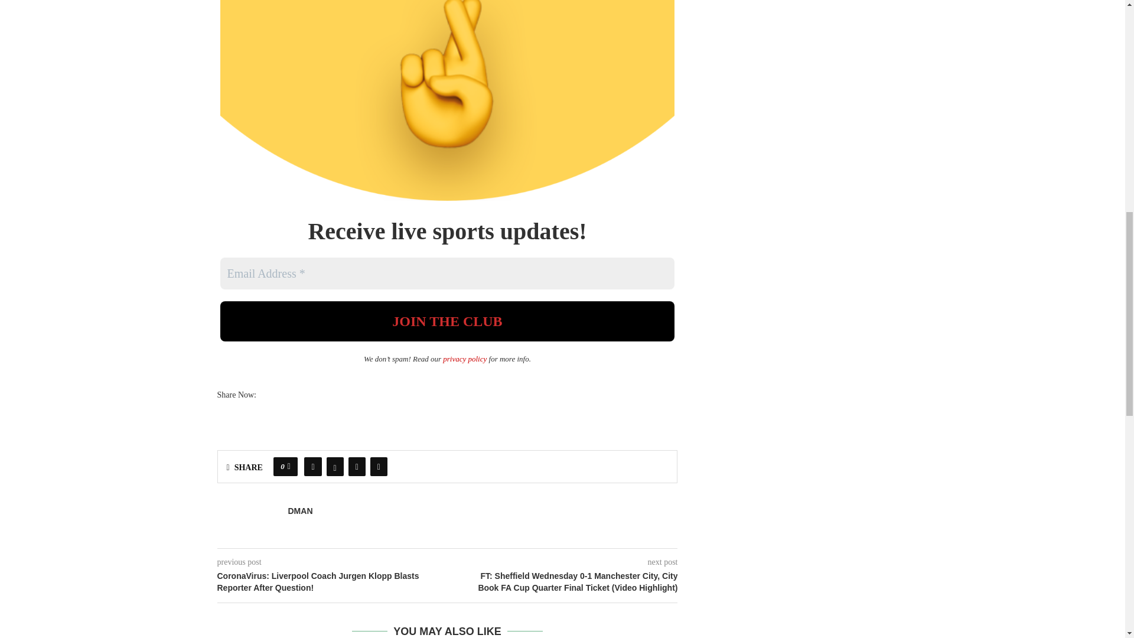  What do you see at coordinates (447, 274) in the screenshot?
I see `Email Address` at bounding box center [447, 274].